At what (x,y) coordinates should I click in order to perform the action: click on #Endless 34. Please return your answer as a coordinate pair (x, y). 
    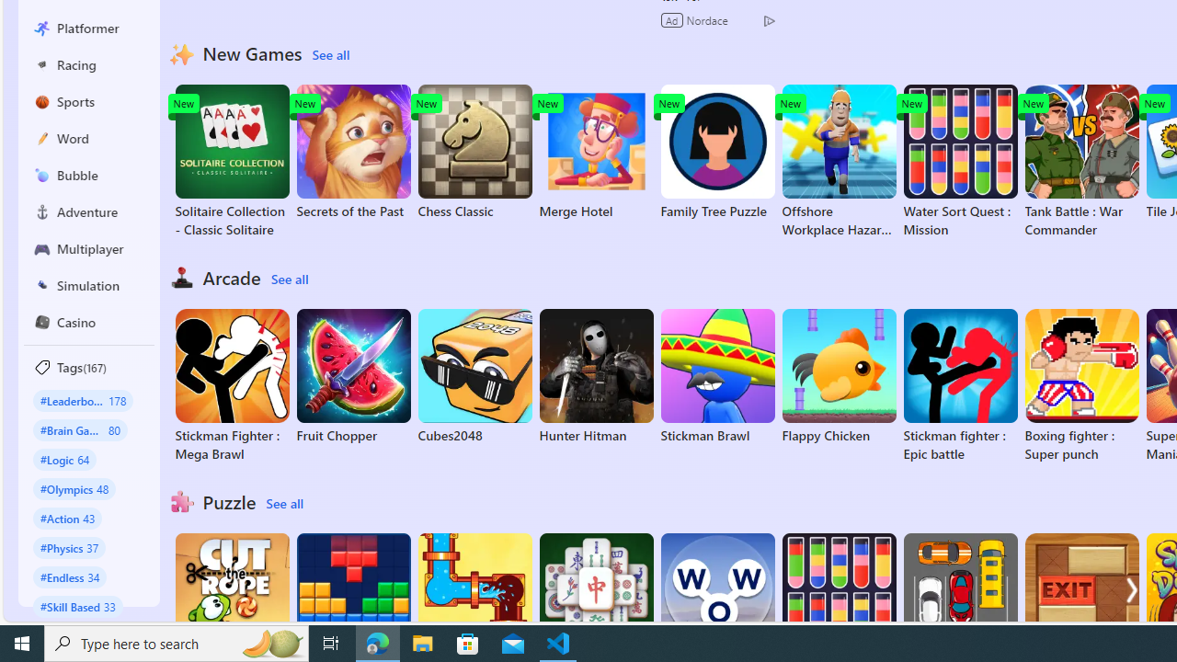
    Looking at the image, I should click on (70, 576).